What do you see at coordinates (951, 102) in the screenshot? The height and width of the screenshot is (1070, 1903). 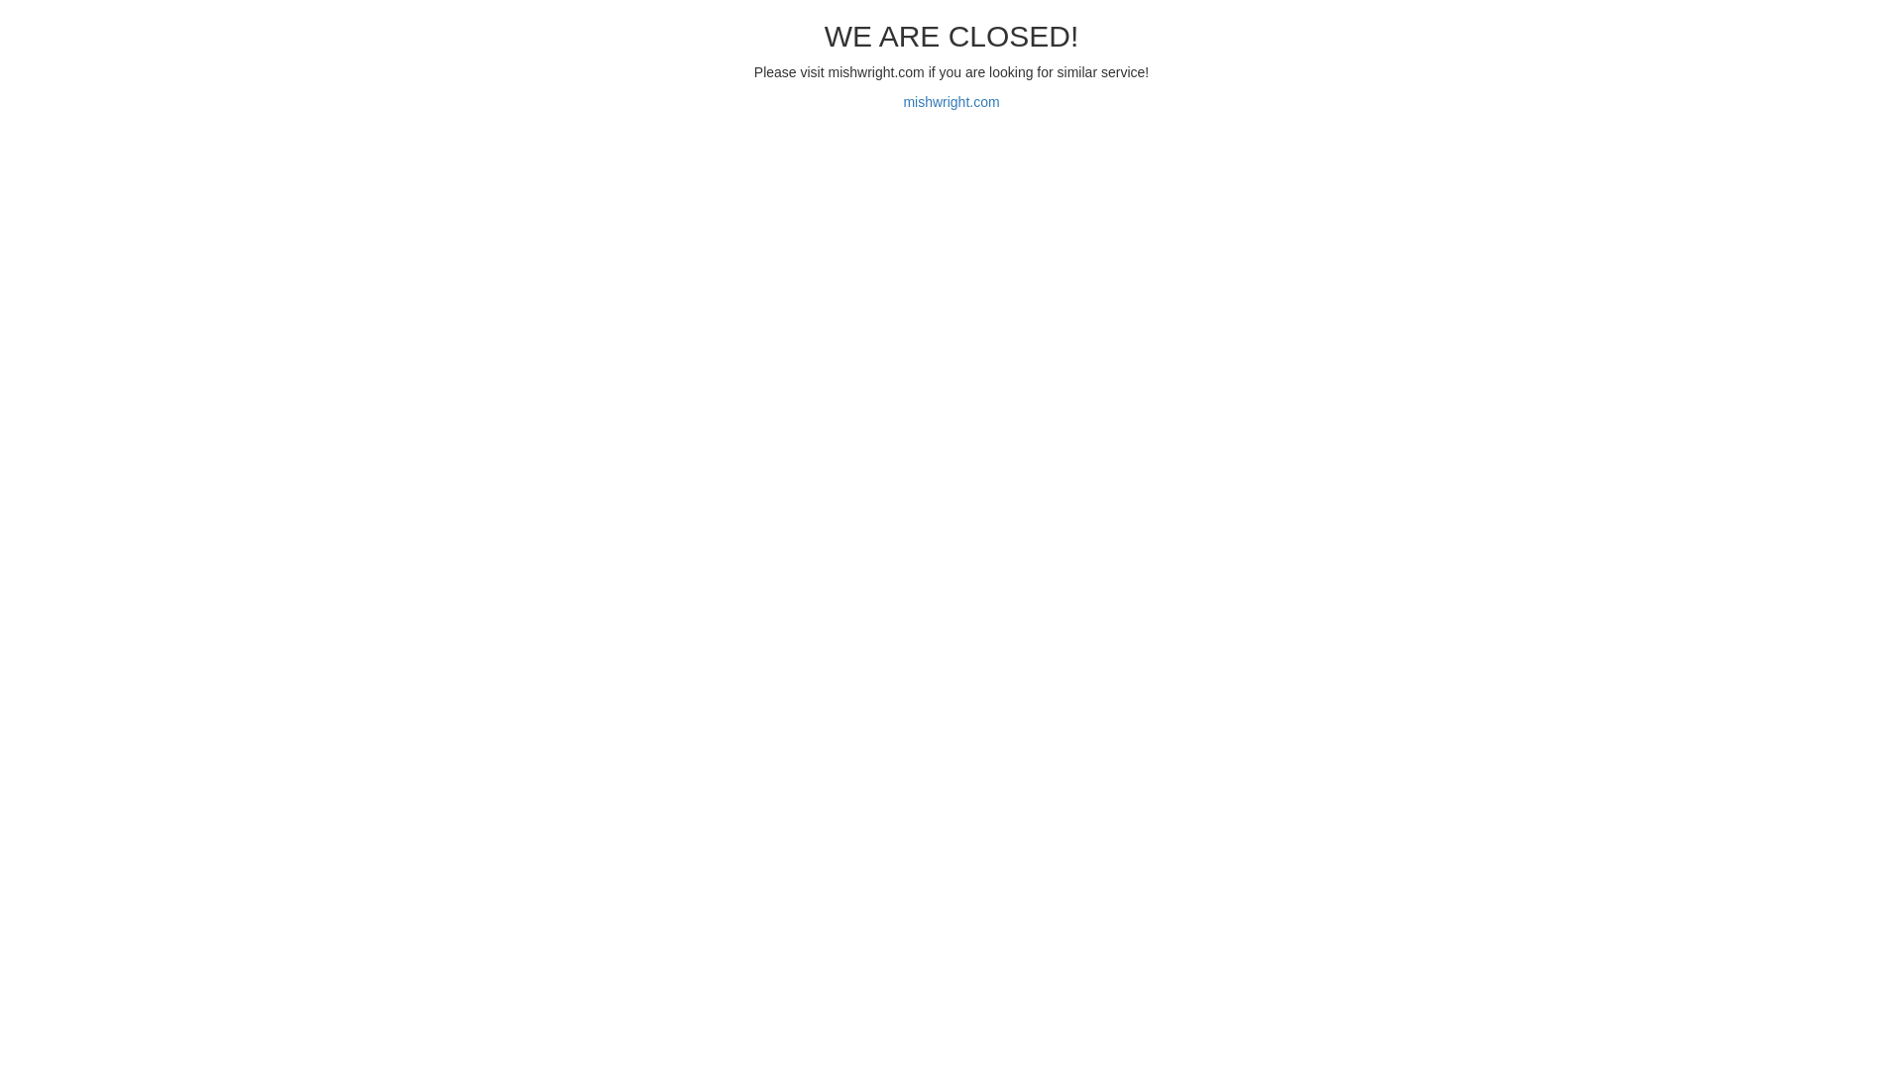 I see `mishwright.com` at bounding box center [951, 102].